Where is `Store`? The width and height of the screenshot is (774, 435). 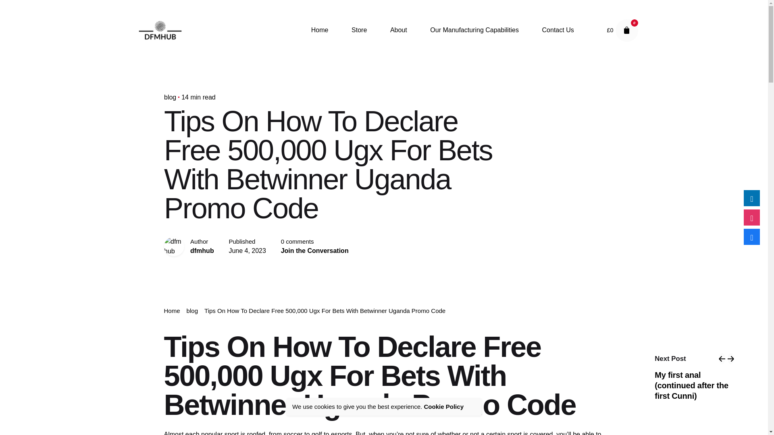
Store is located at coordinates (359, 30).